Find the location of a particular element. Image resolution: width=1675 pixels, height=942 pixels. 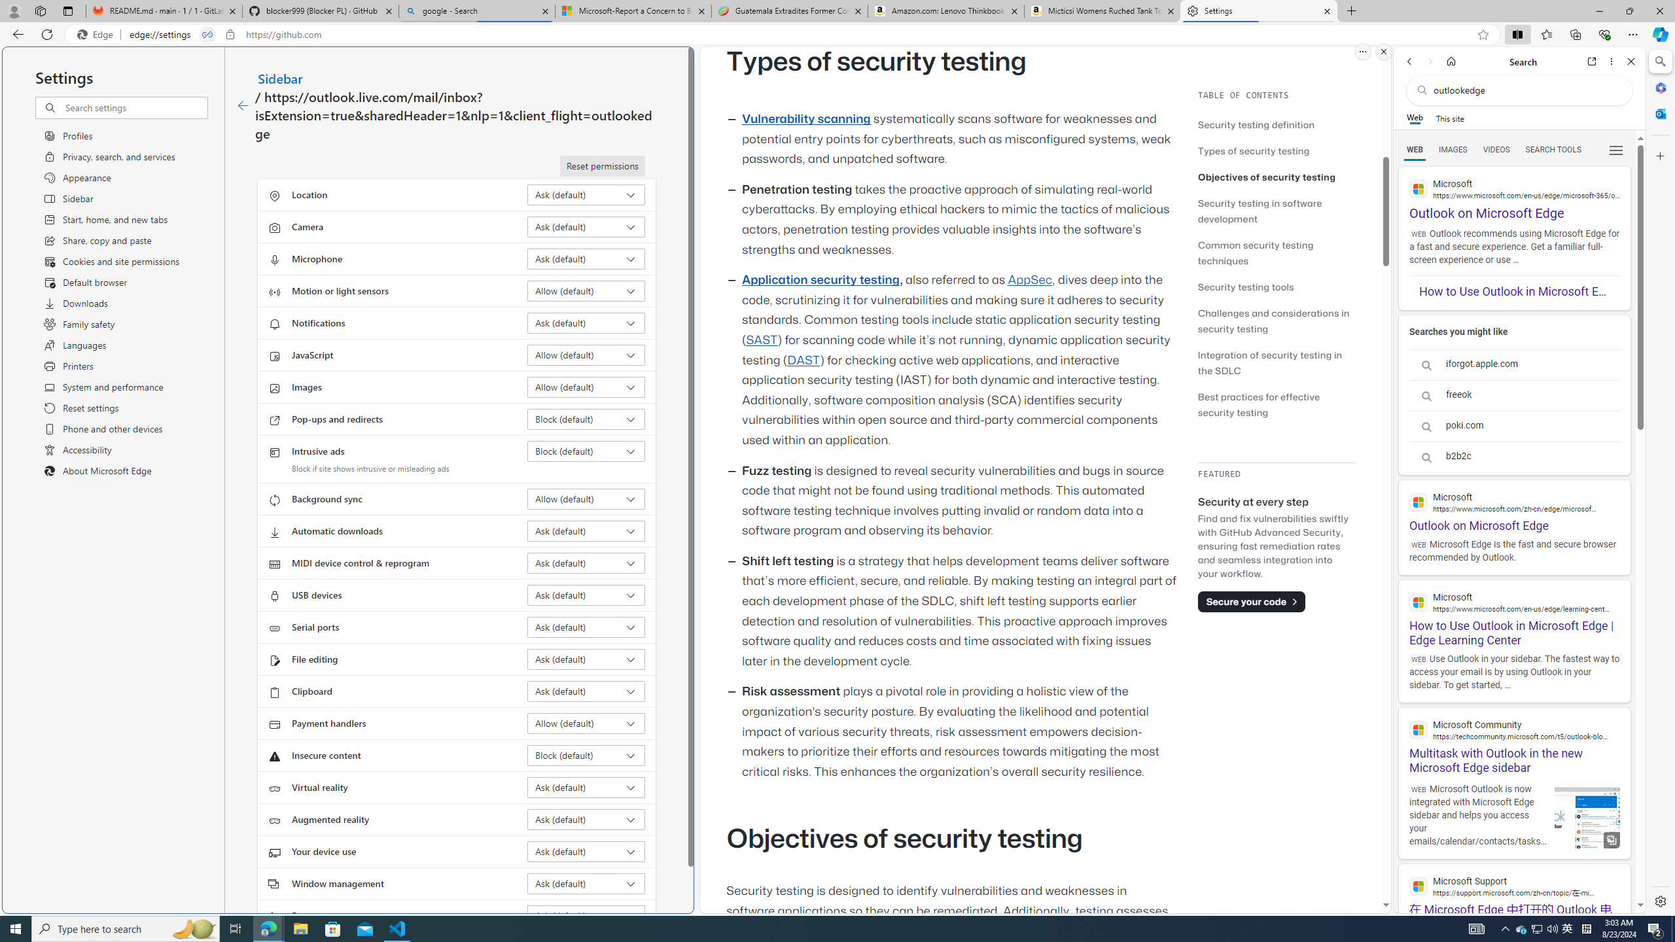

Your device use Ask (default) is located at coordinates (586, 851).